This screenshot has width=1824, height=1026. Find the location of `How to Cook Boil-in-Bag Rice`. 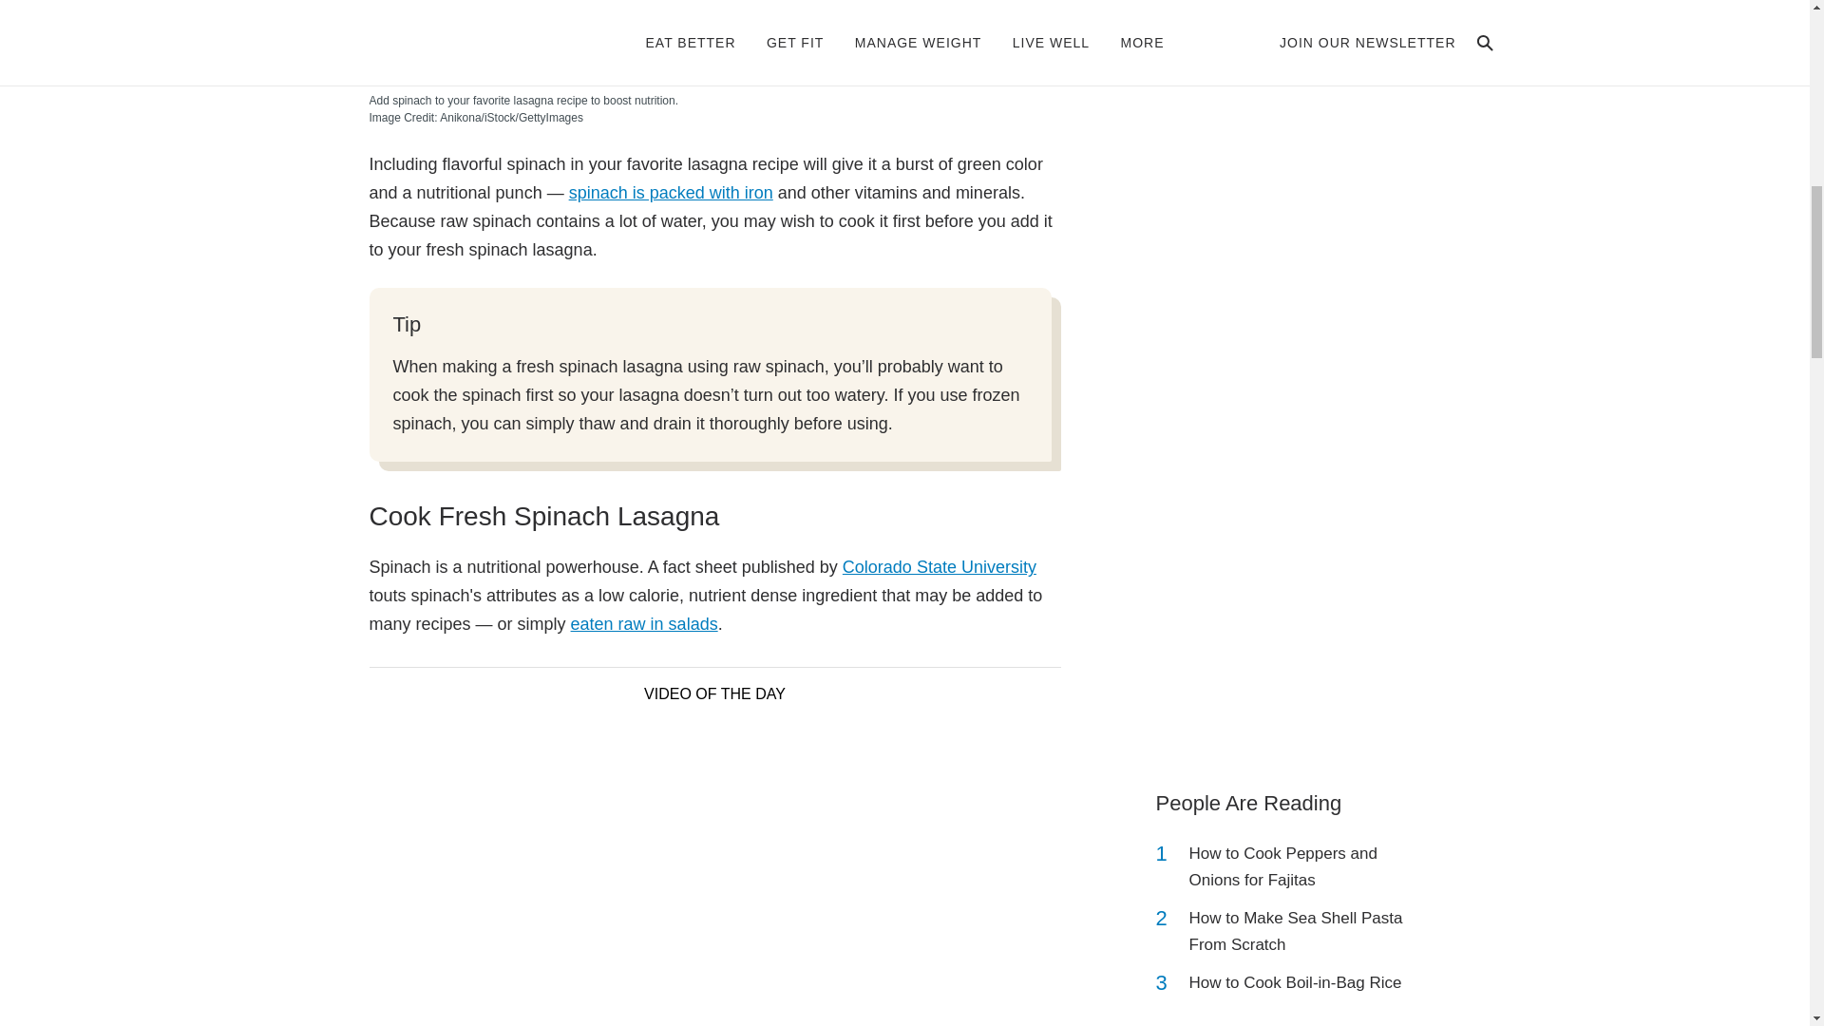

How to Cook Boil-in-Bag Rice is located at coordinates (1296, 982).